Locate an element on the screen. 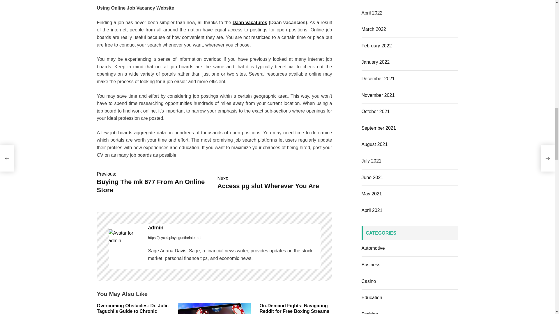 This screenshot has width=559, height=314. On-Demand Fights: Navigating Reddit for Free Boxing Streams is located at coordinates (125, 78).